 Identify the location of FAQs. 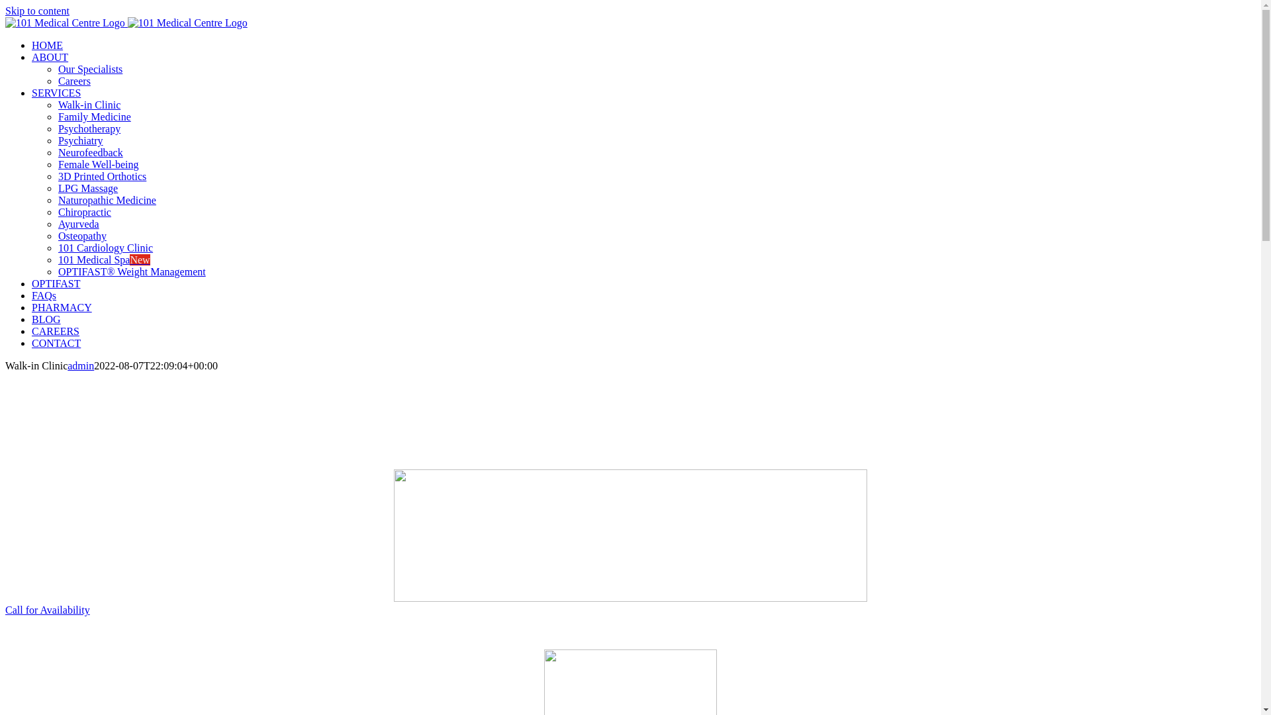
(44, 295).